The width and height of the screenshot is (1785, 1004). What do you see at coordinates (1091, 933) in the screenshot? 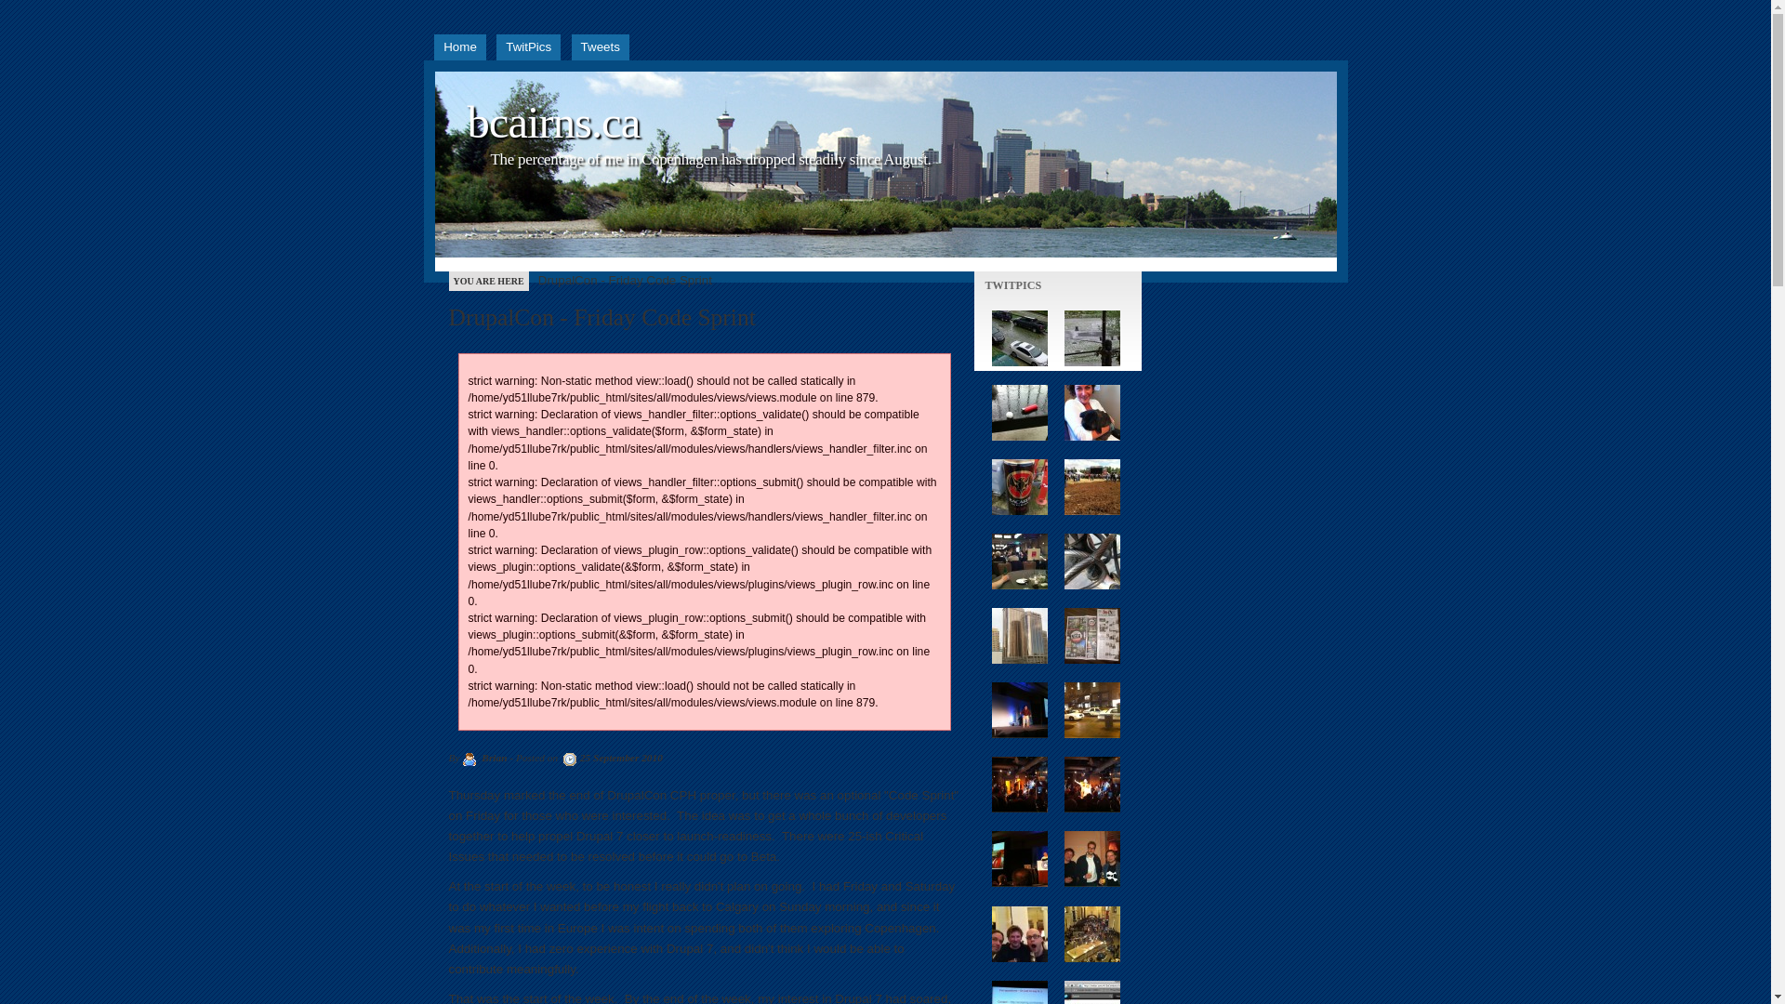
I see `Drupal shindig at the Chicago Field Museum #drupalconchi` at bounding box center [1091, 933].